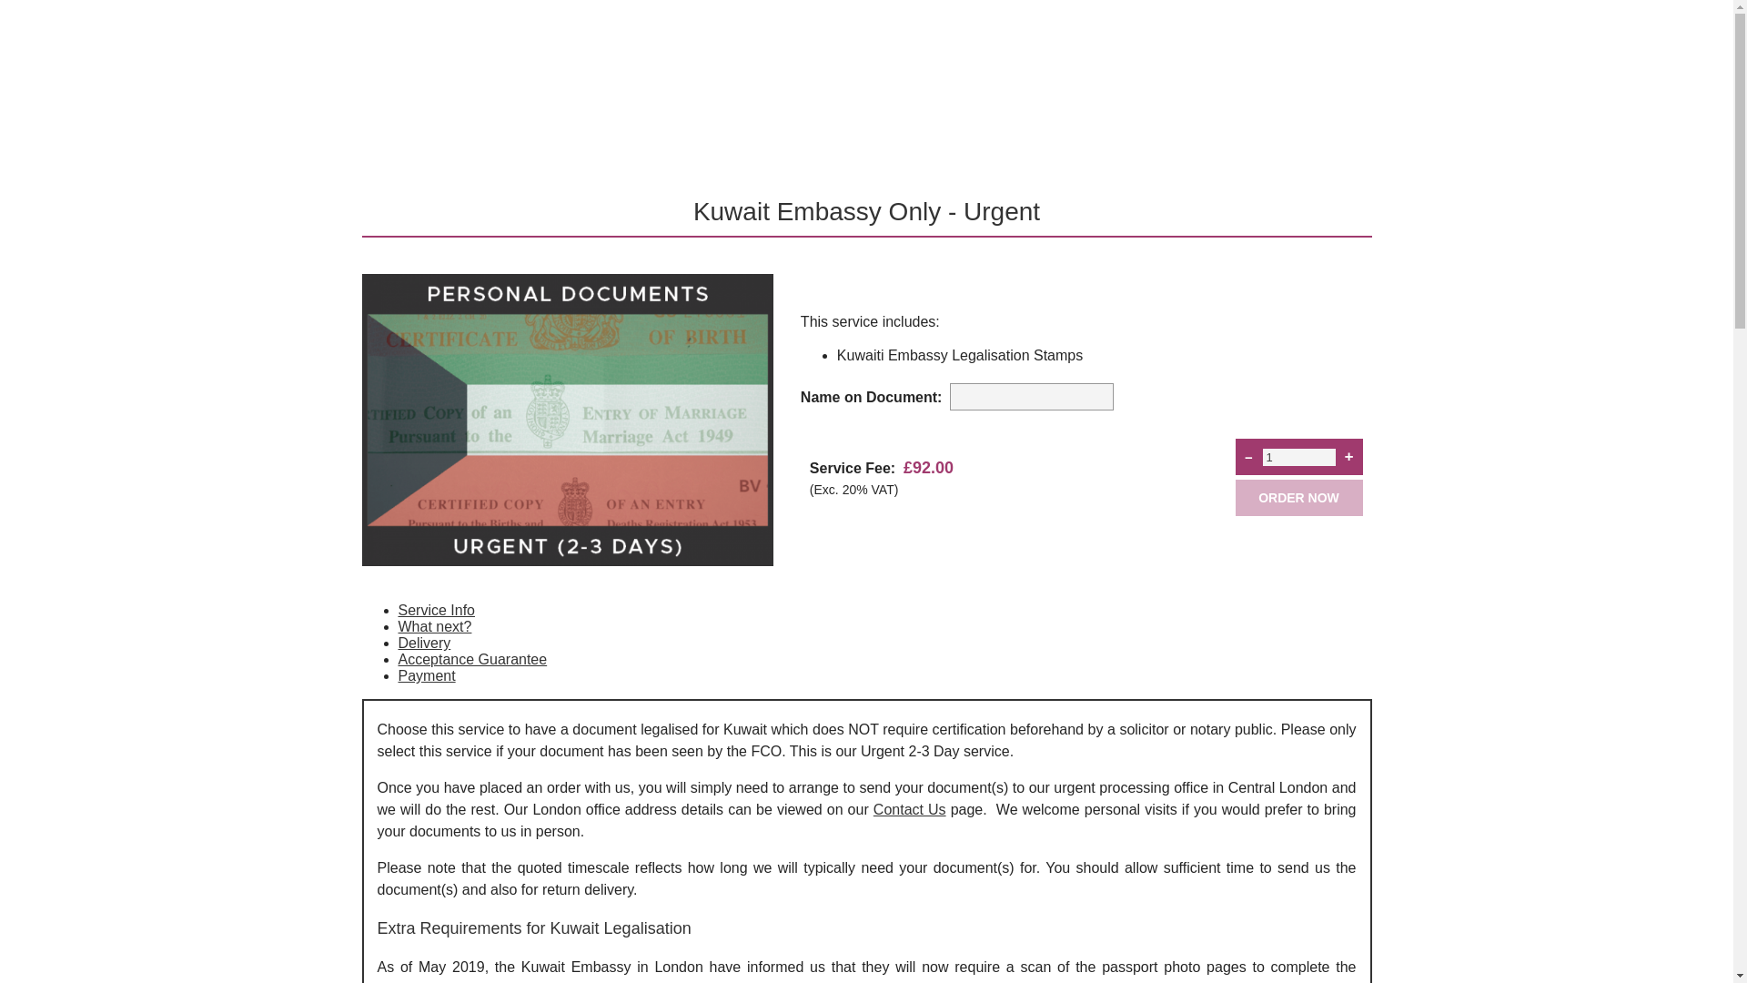 The width and height of the screenshot is (1747, 983). I want to click on Delivery, so click(424, 643).